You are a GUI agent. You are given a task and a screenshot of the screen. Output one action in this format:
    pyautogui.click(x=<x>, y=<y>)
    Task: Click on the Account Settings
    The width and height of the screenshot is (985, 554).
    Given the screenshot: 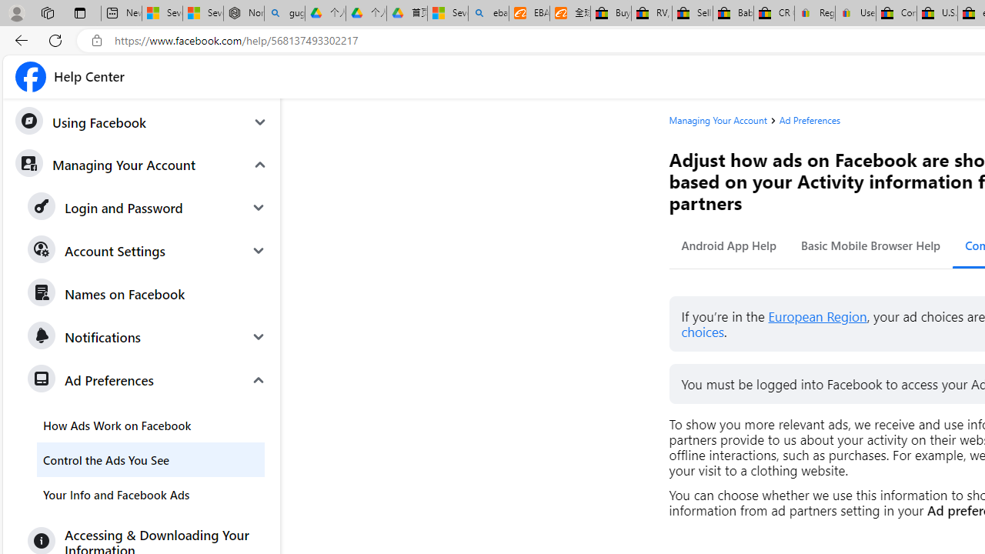 What is the action you would take?
    pyautogui.click(x=148, y=251)
    